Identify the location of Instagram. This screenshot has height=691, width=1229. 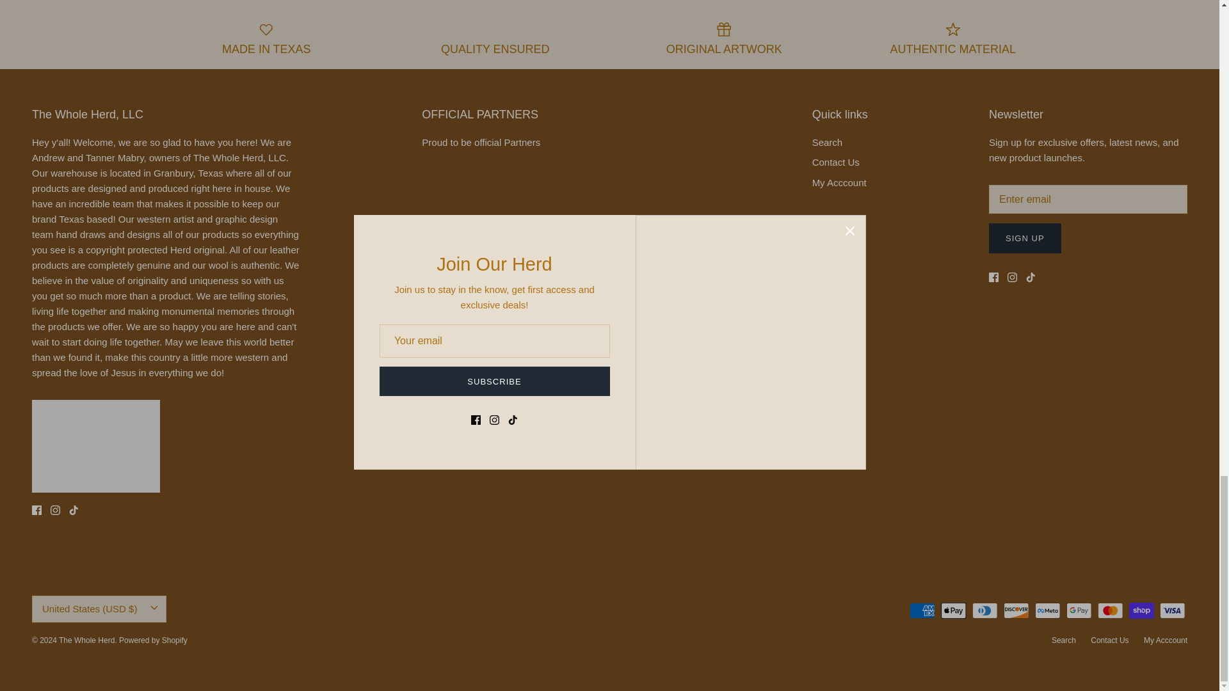
(55, 509).